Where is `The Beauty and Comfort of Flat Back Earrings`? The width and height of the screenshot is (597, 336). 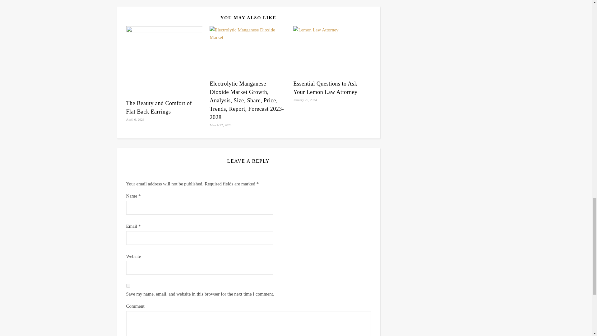 The Beauty and Comfort of Flat Back Earrings is located at coordinates (159, 107).